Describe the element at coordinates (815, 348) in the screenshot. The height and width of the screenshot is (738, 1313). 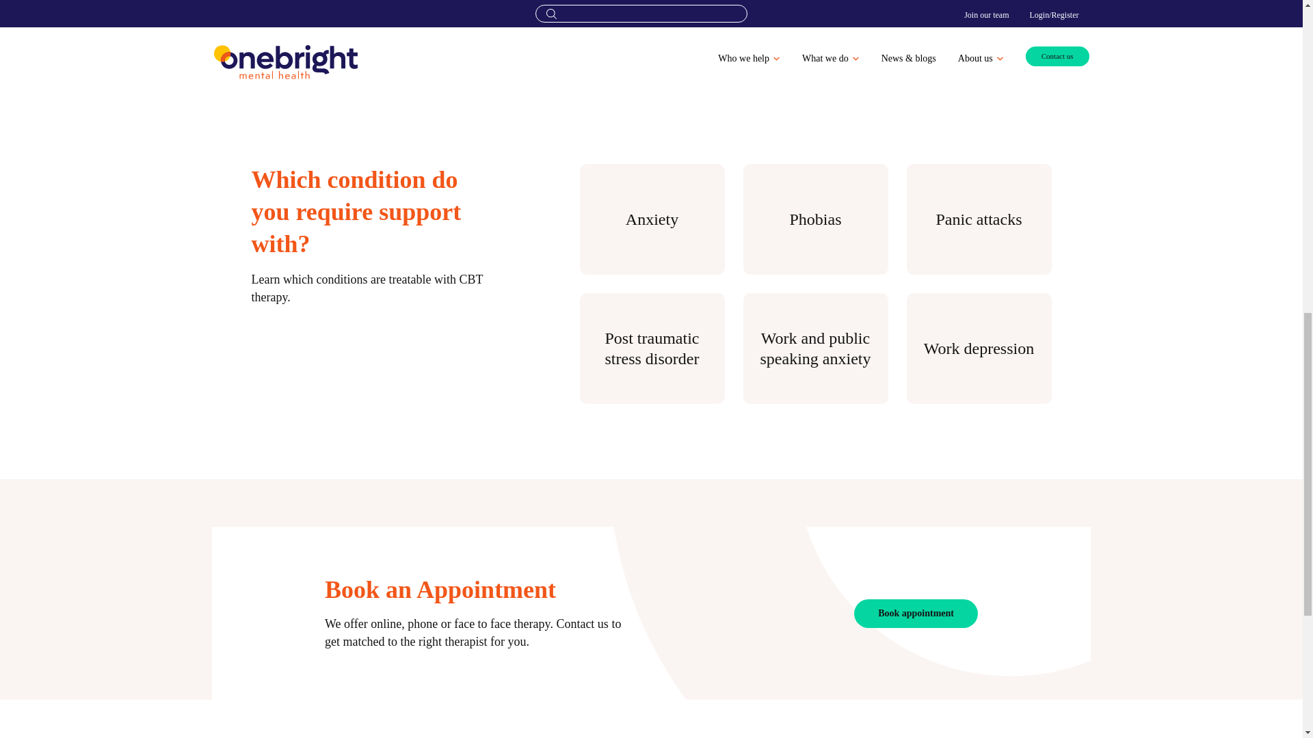
I see `Work and public speaking anxiety` at that location.